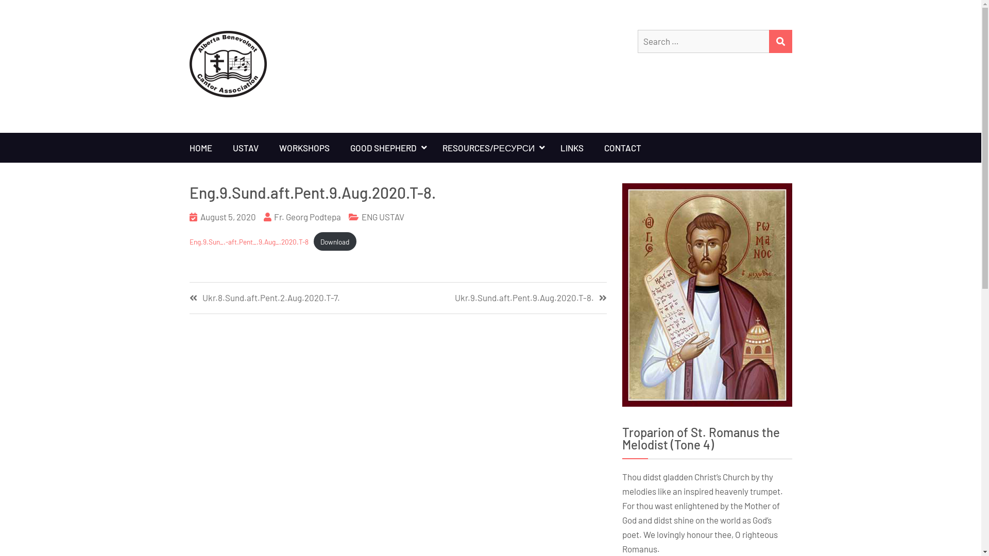  What do you see at coordinates (294, 298) in the screenshot?
I see `Ukr.8.Sund.aft.Pent.2.Aug.2020.T-7.` at bounding box center [294, 298].